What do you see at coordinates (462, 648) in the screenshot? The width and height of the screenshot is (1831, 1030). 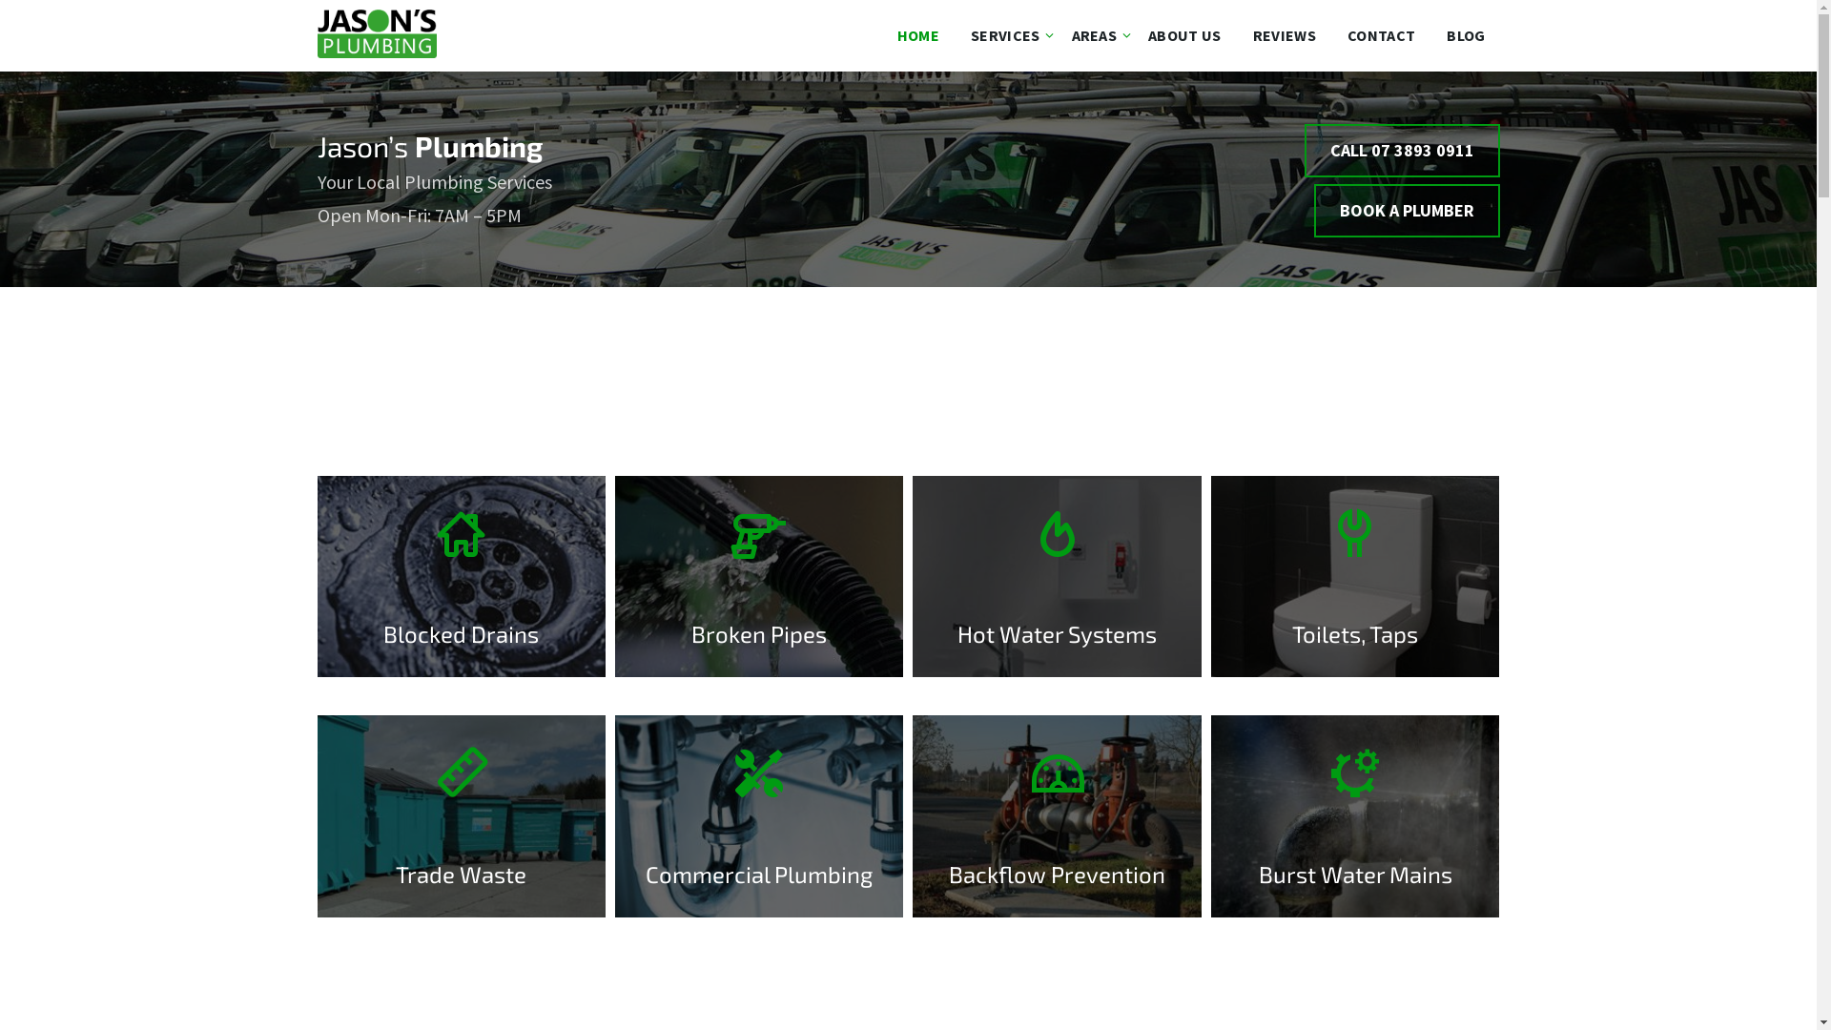 I see `Blocked Drains` at bounding box center [462, 648].